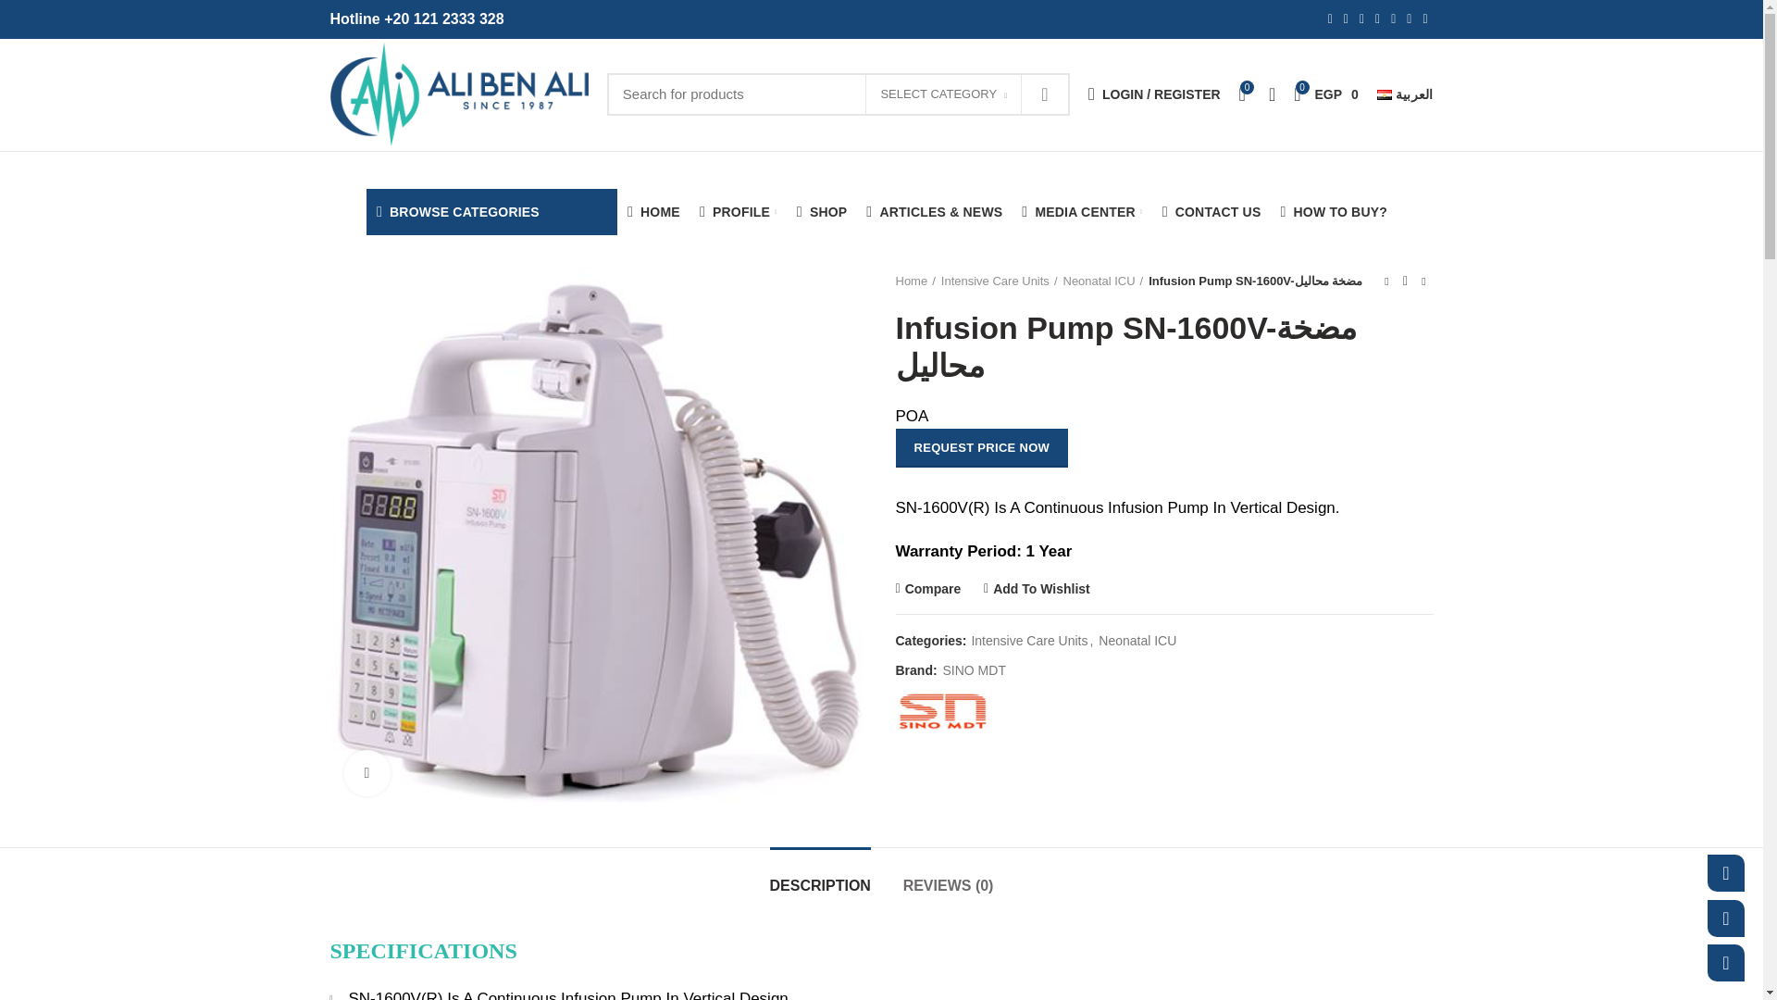  What do you see at coordinates (1726, 962) in the screenshot?
I see `CallUs` at bounding box center [1726, 962].